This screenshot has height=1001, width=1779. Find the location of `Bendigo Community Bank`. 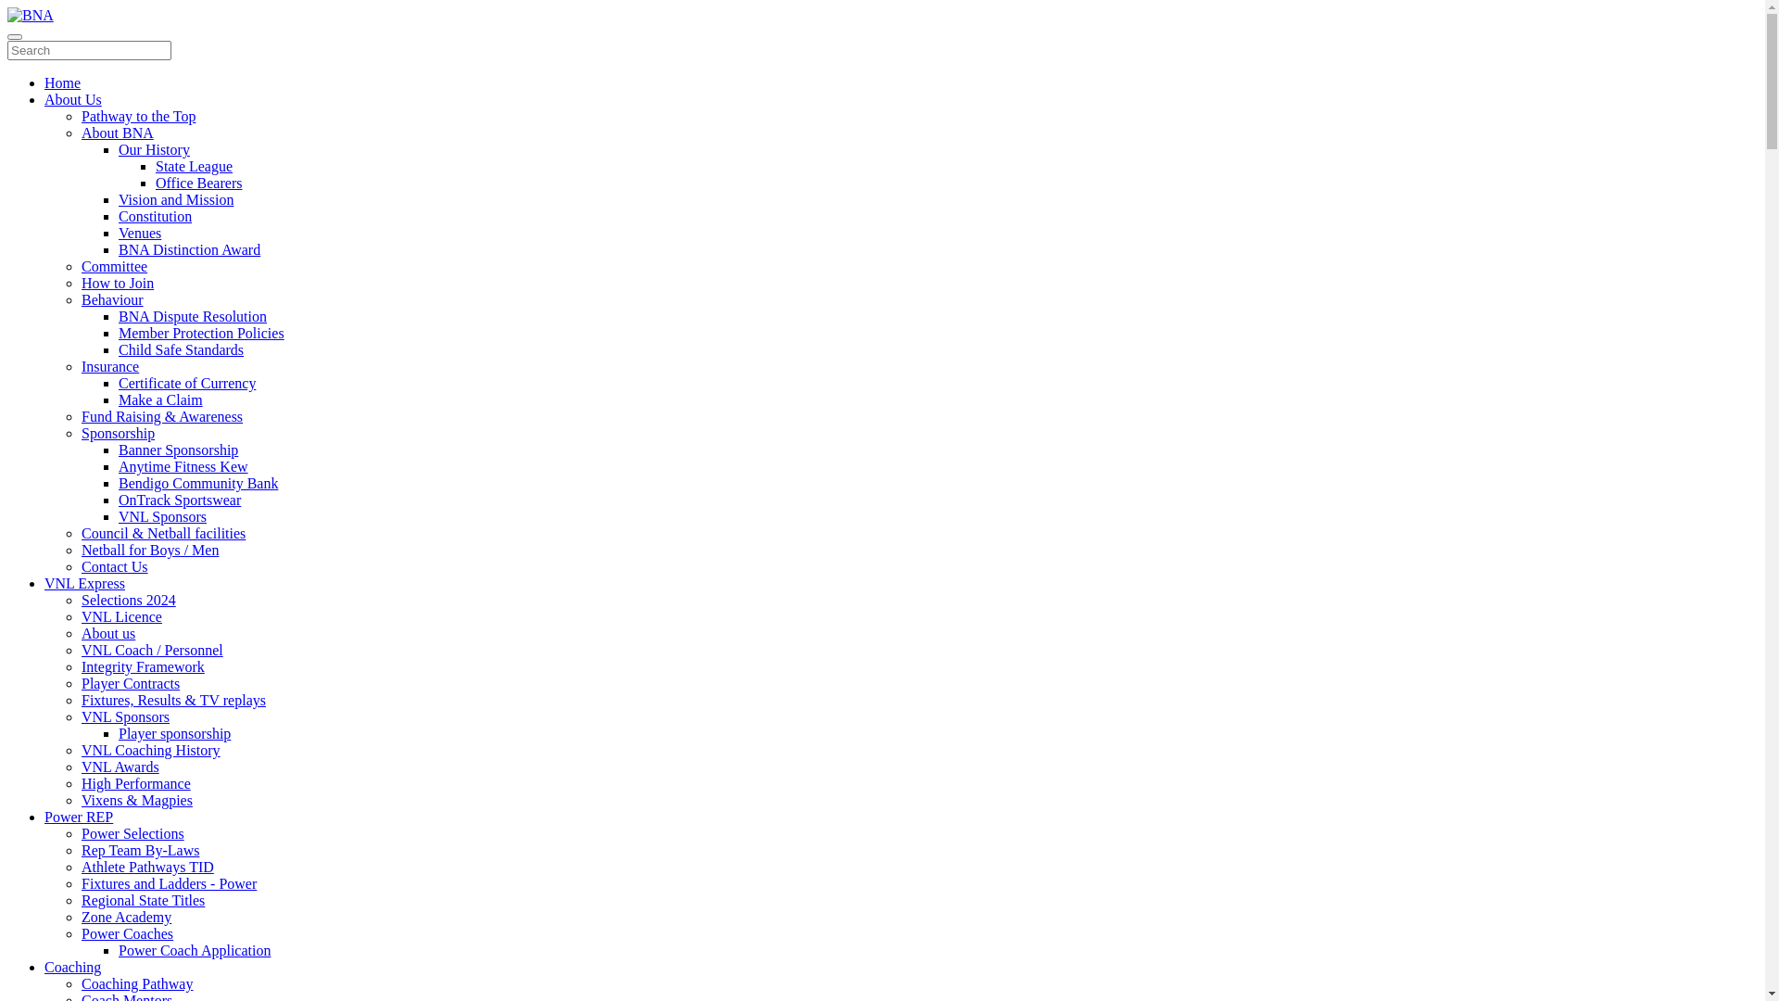

Bendigo Community Bank is located at coordinates (198, 484).